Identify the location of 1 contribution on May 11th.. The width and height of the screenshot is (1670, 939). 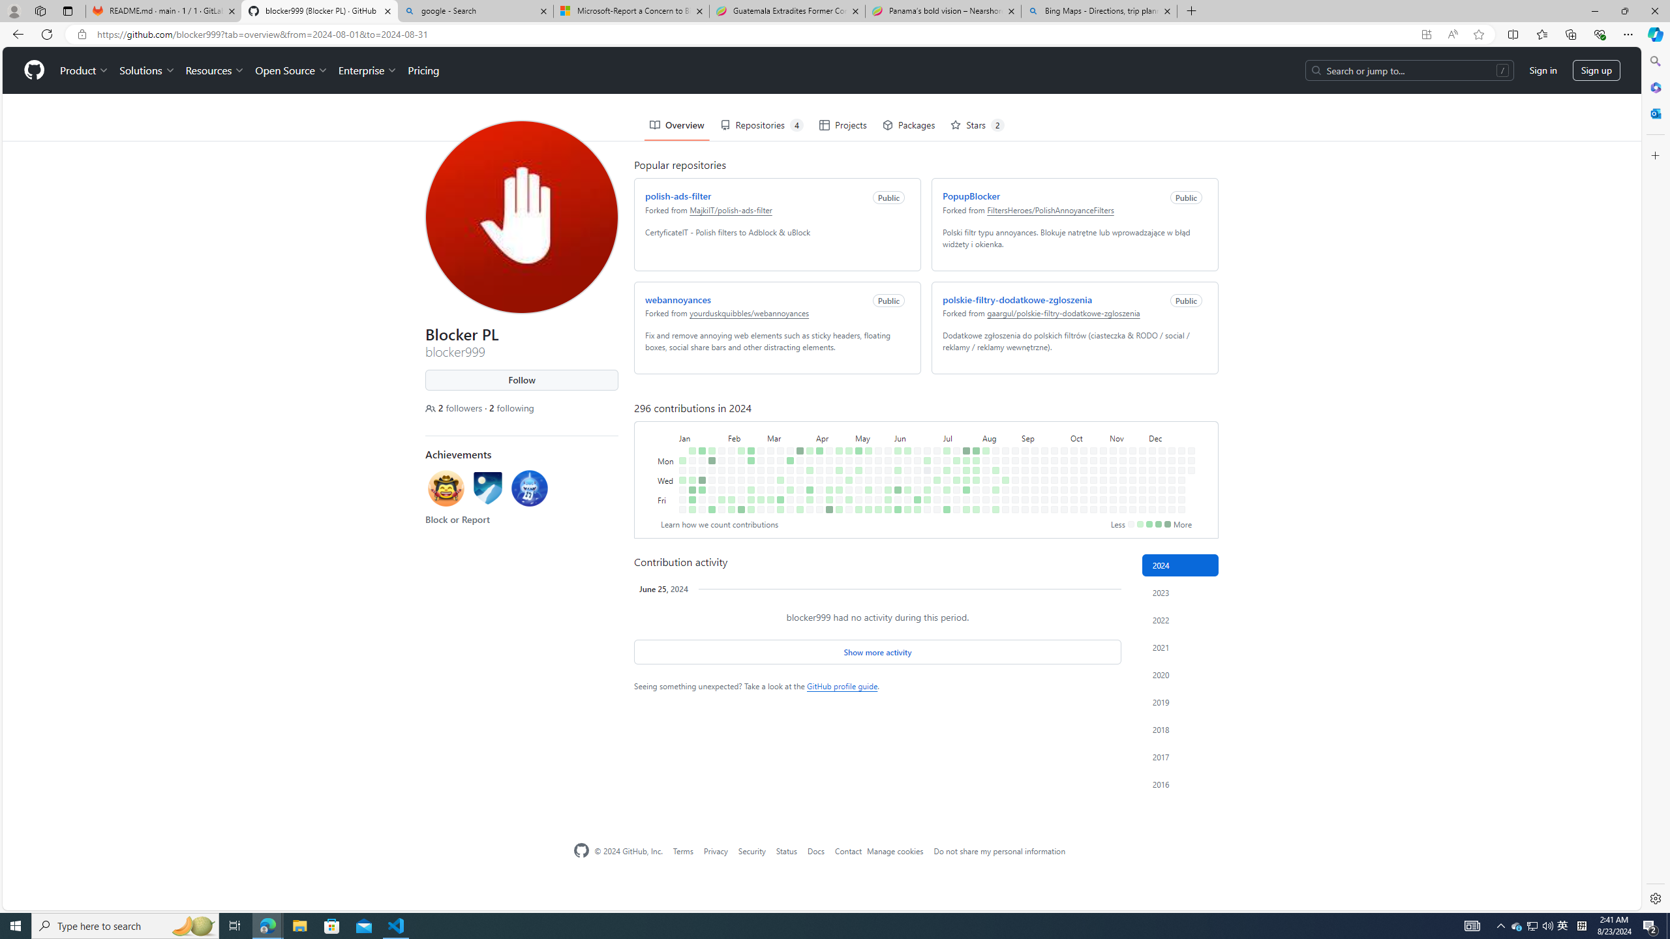
(858, 510).